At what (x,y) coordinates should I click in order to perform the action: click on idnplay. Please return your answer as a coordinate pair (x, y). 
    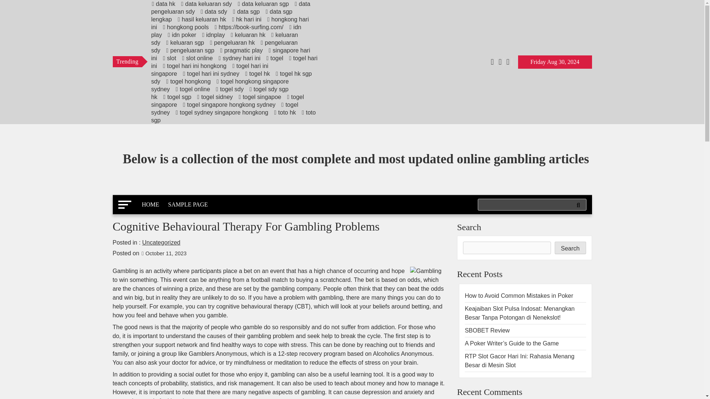
    Looking at the image, I should click on (213, 35).